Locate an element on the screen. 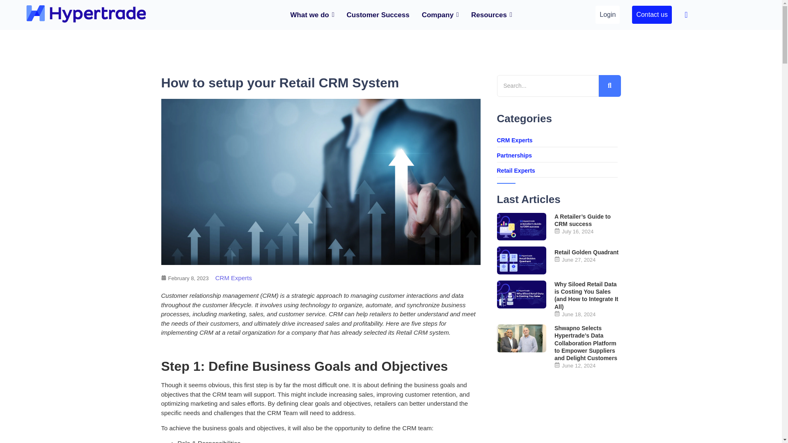  Customer Success is located at coordinates (378, 15).